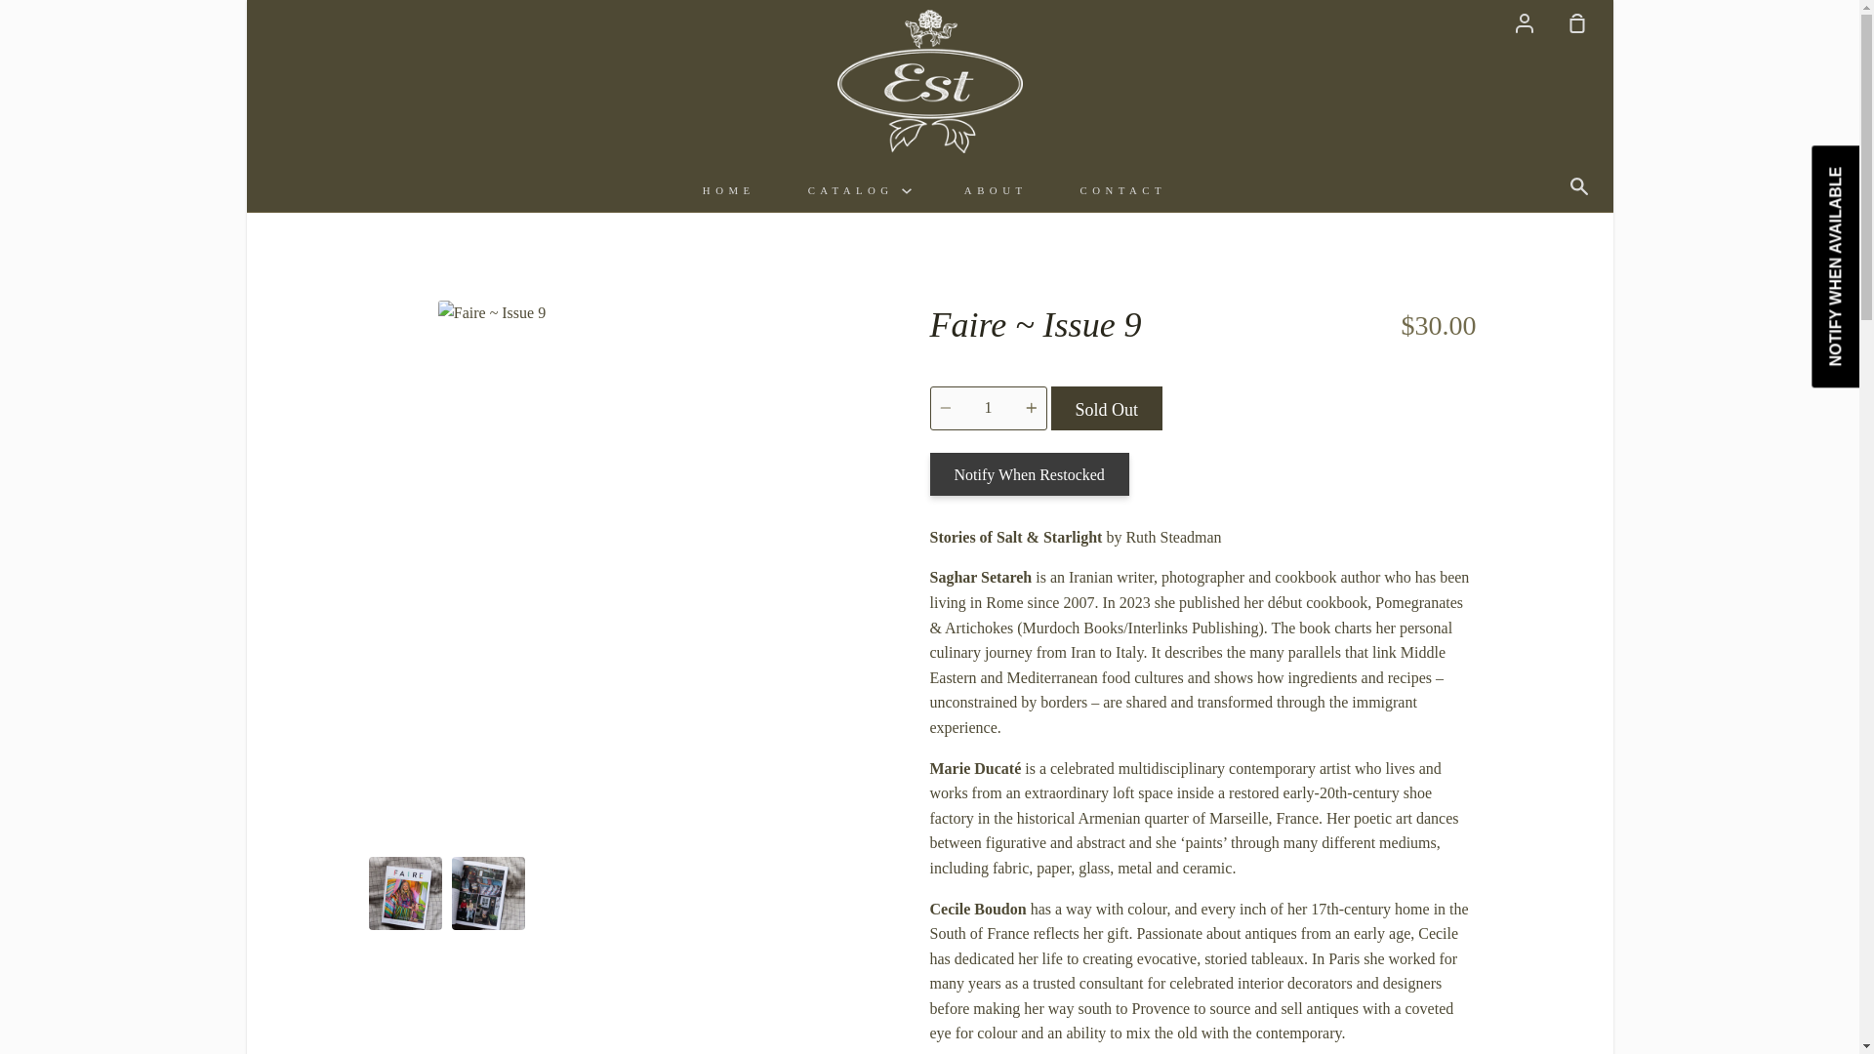  What do you see at coordinates (1124, 189) in the screenshot?
I see `CONTACT` at bounding box center [1124, 189].